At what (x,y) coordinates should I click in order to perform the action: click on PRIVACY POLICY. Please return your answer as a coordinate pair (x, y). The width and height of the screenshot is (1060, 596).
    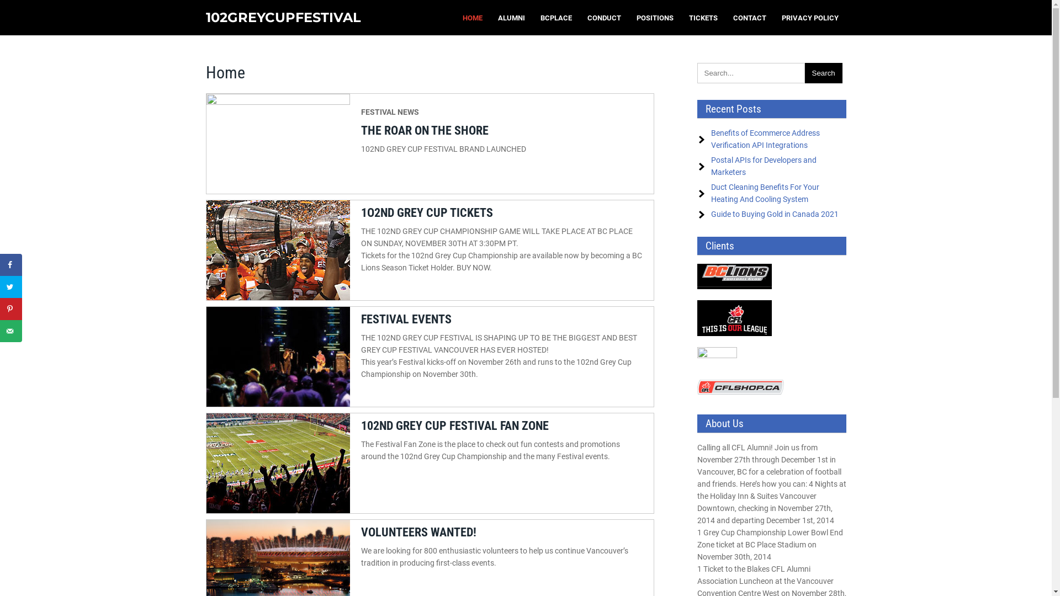
    Looking at the image, I should click on (810, 18).